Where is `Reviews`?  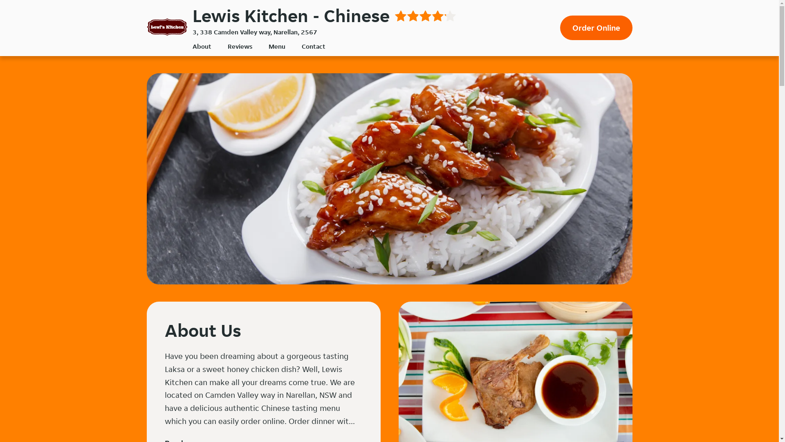 Reviews is located at coordinates (240, 47).